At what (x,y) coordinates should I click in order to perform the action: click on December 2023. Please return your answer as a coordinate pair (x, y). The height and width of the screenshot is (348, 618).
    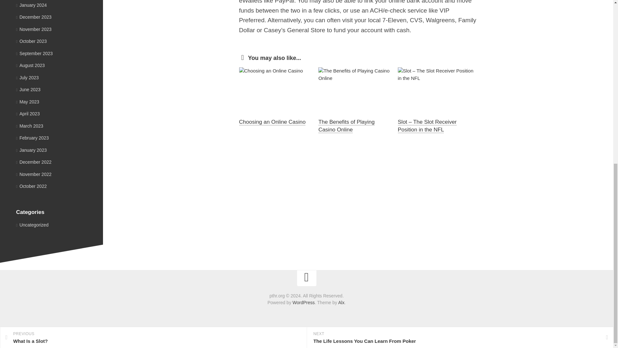
    Looking at the image, I should click on (31, 150).